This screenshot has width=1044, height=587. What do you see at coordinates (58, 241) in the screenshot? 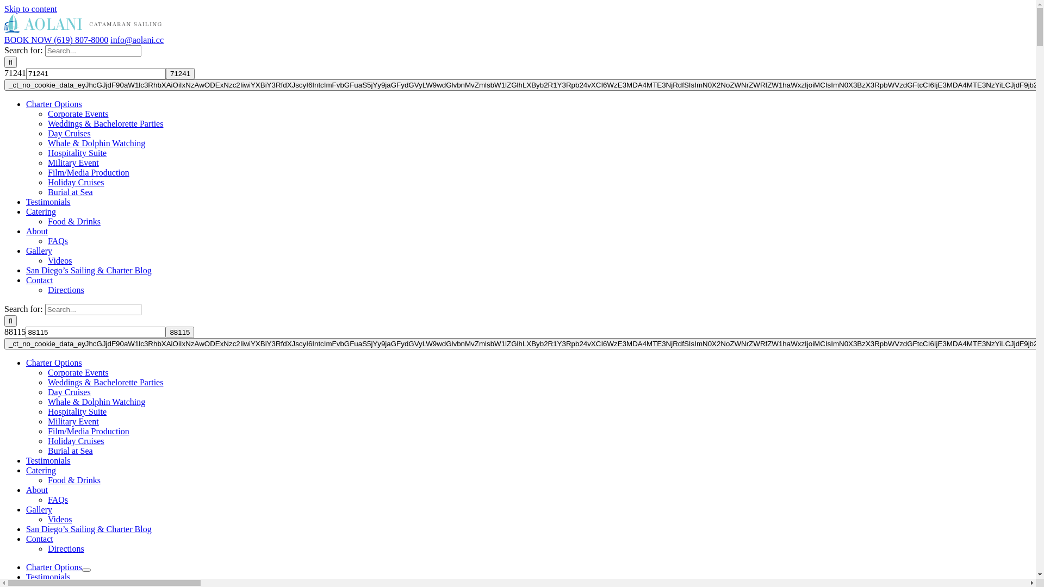
I see `FAQs` at bounding box center [58, 241].